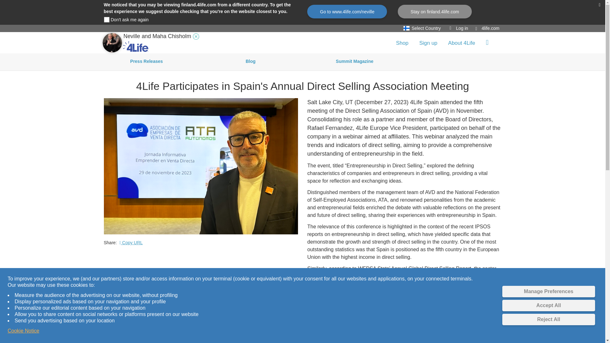 The width and height of the screenshot is (610, 343). I want to click on Press Releases, so click(146, 62).